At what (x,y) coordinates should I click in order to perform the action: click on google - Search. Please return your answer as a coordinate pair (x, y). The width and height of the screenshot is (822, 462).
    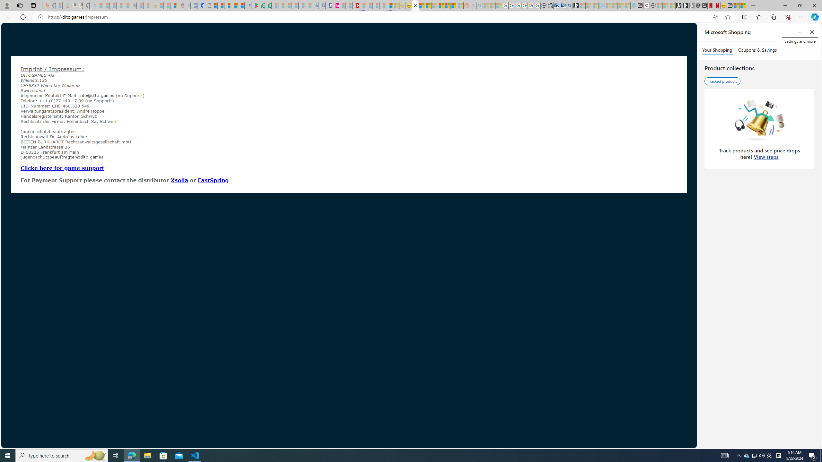
    Looking at the image, I should click on (248, 5).